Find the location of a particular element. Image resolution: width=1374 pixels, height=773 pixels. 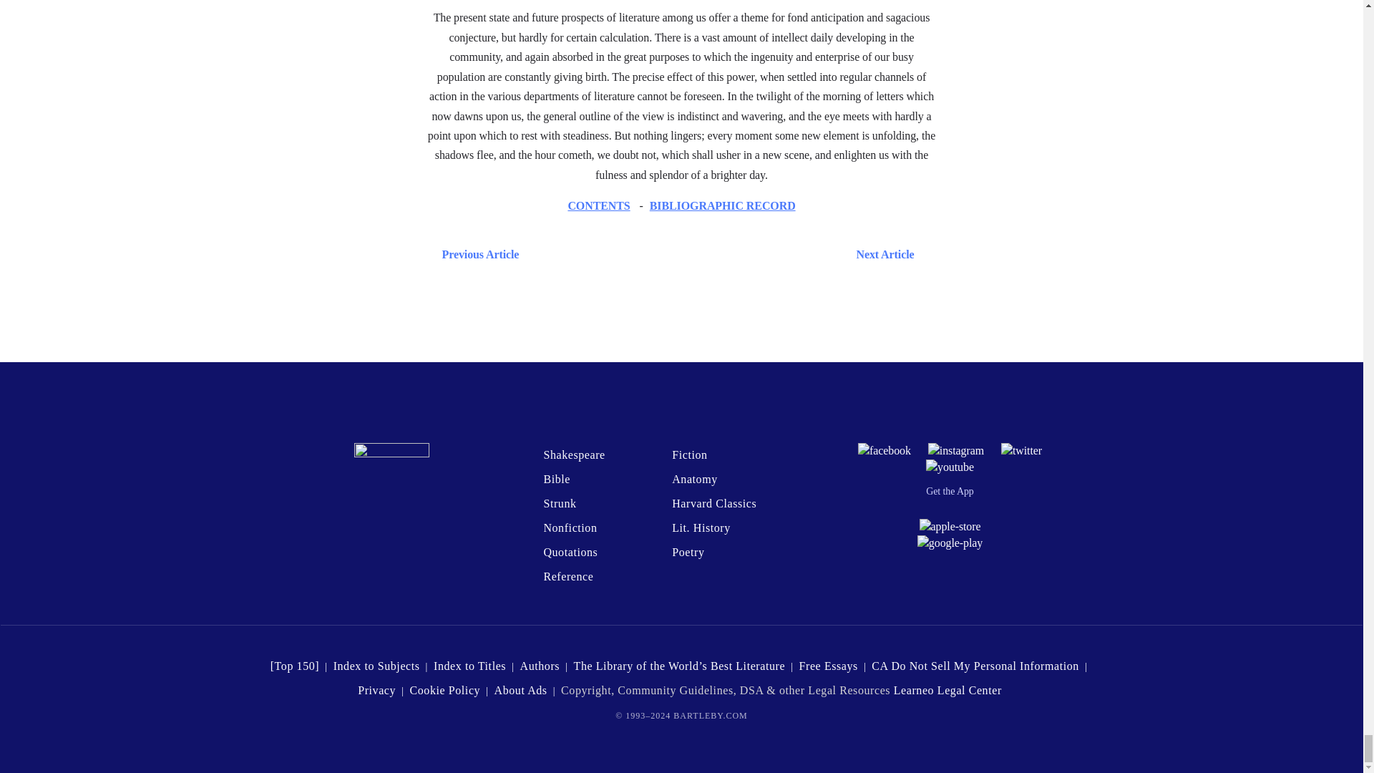

Next Article is located at coordinates (723, 255).